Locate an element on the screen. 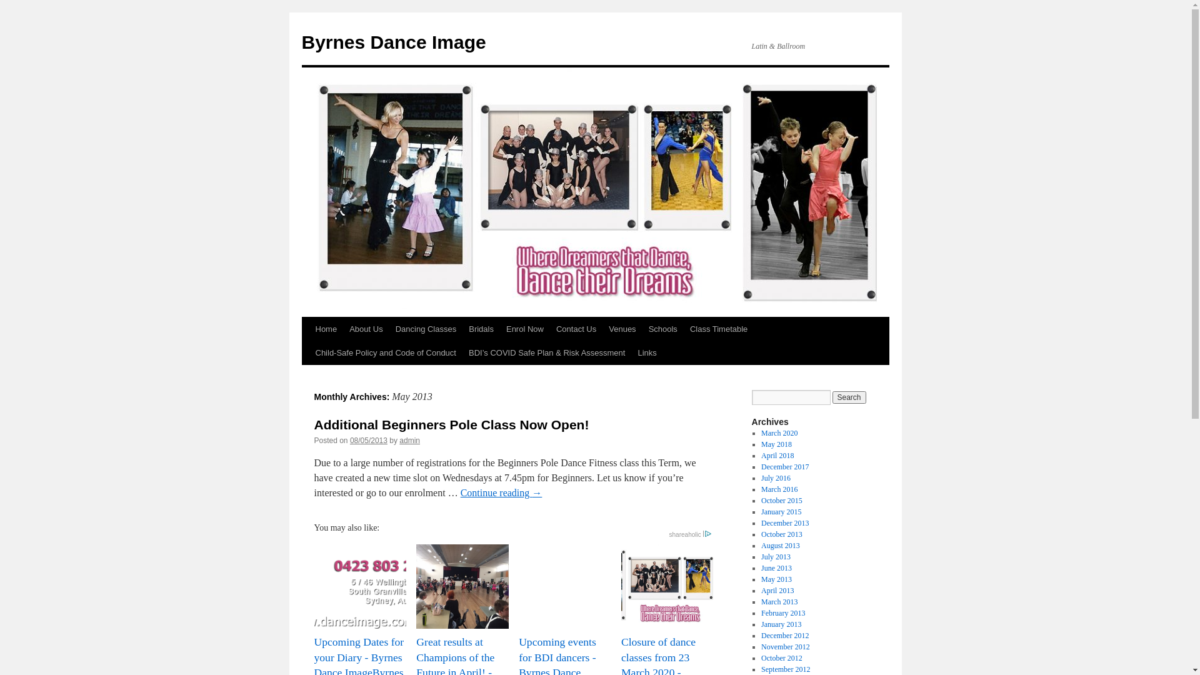  Enrol Now is located at coordinates (525, 329).